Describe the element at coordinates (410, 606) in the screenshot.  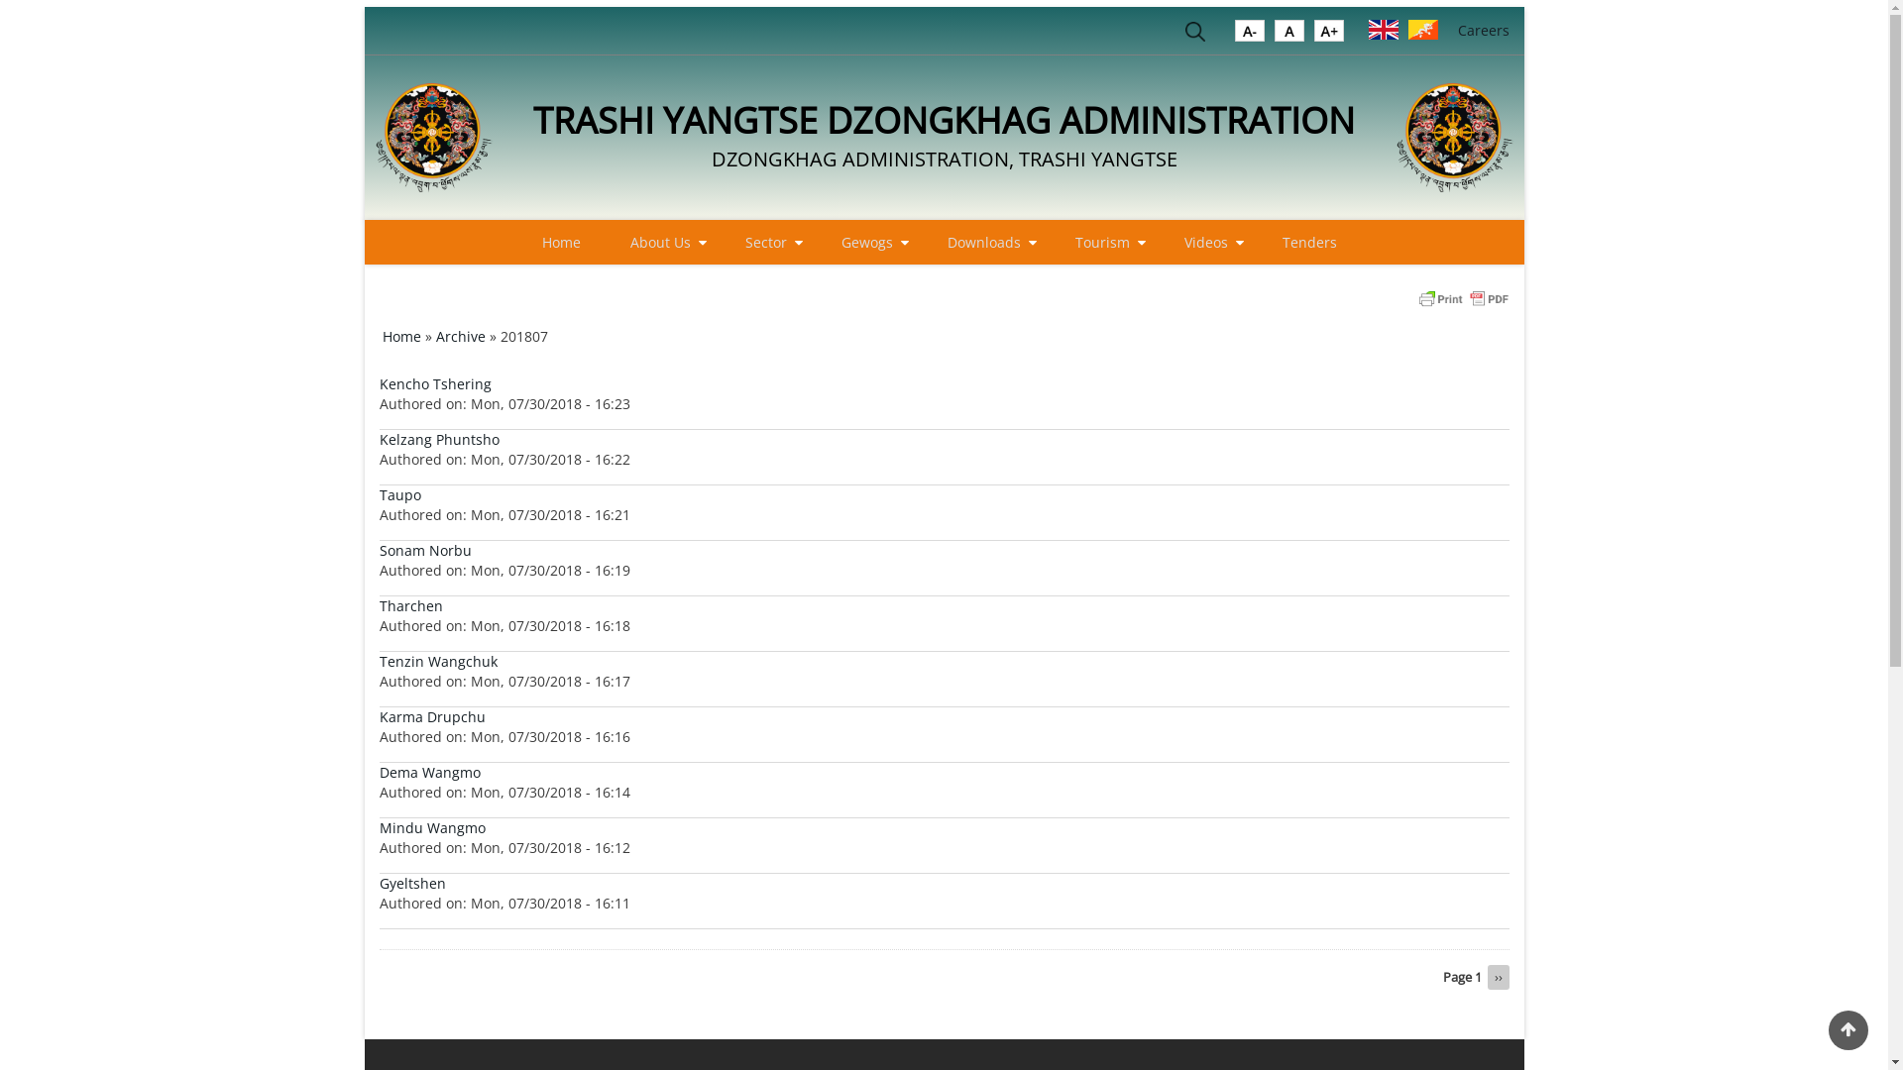
I see `Tharchen` at that location.